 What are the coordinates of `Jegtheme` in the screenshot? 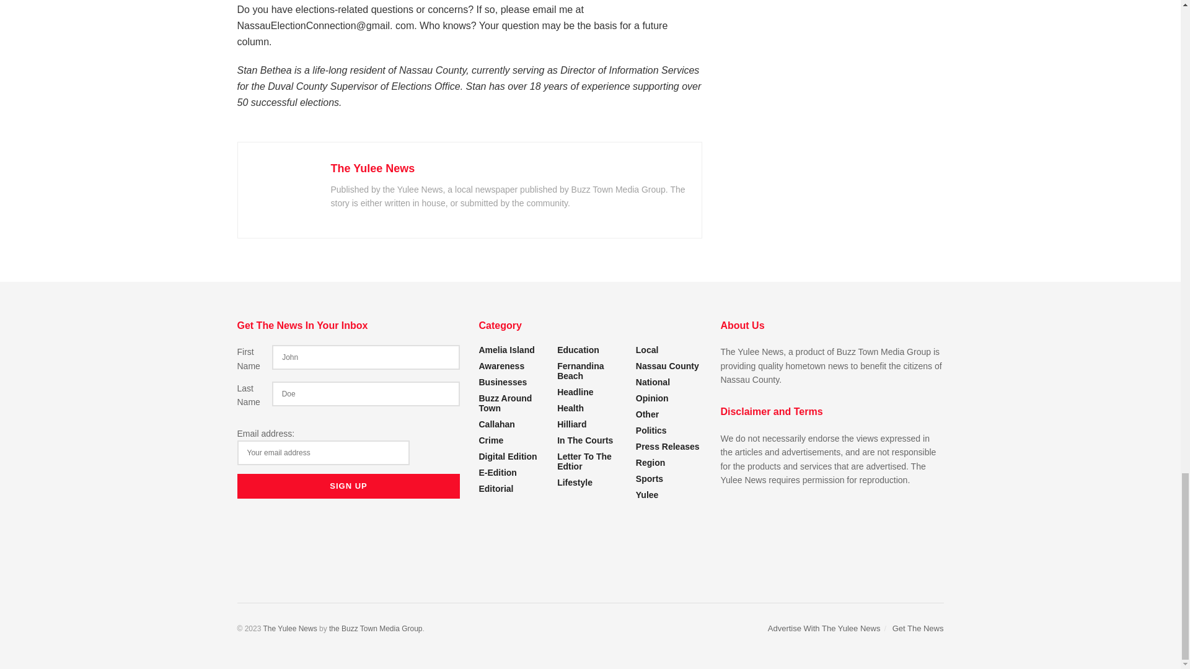 It's located at (376, 628).